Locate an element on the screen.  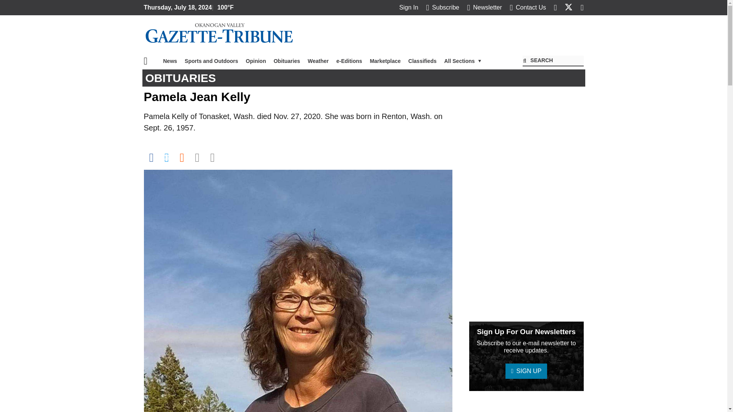
Find Us On Facebook is located at coordinates (555, 7).